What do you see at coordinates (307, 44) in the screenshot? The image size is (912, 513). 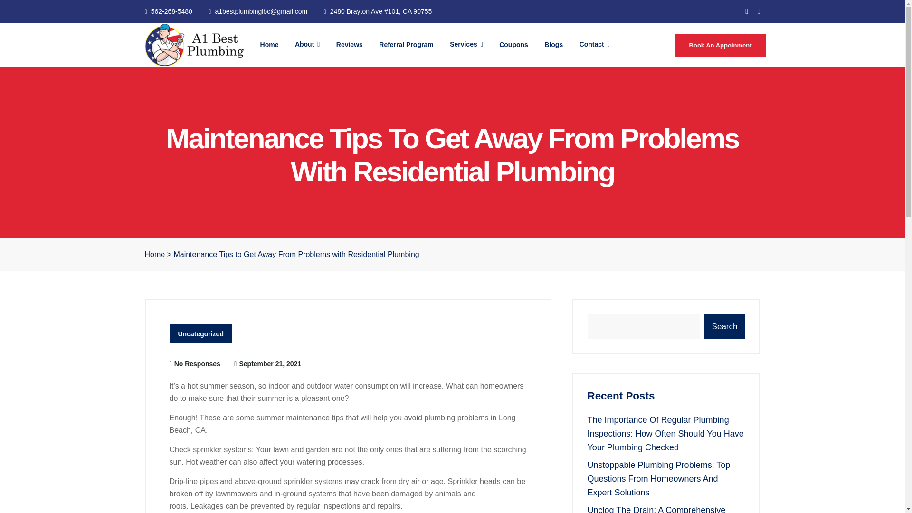 I see `About` at bounding box center [307, 44].